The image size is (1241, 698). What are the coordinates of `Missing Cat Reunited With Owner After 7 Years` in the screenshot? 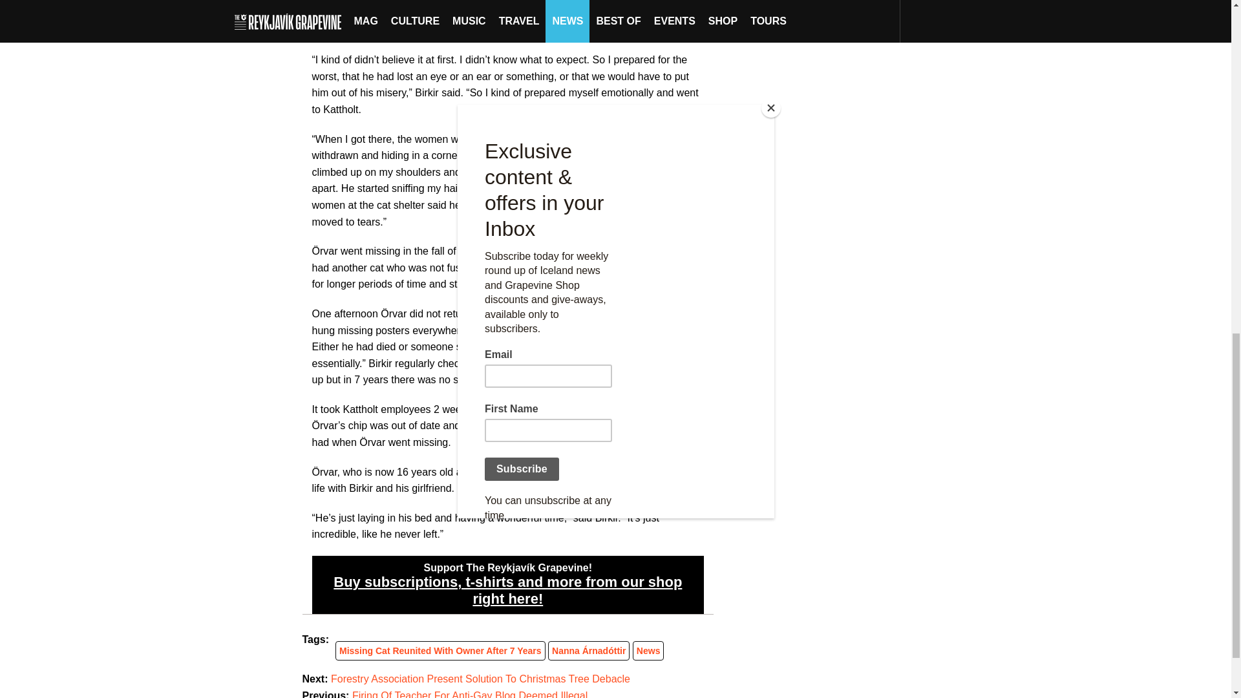 It's located at (440, 651).